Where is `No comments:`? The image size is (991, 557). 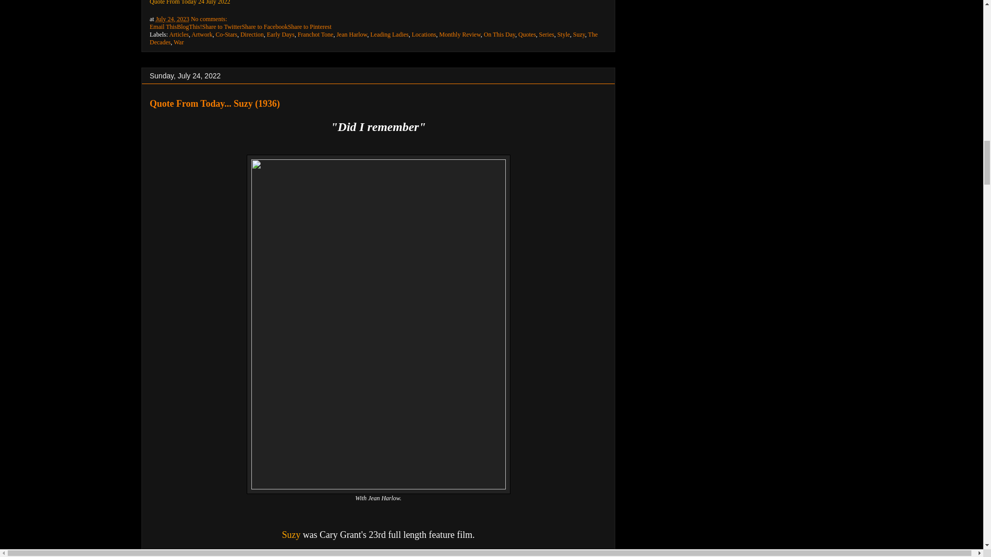
No comments: is located at coordinates (209, 19).